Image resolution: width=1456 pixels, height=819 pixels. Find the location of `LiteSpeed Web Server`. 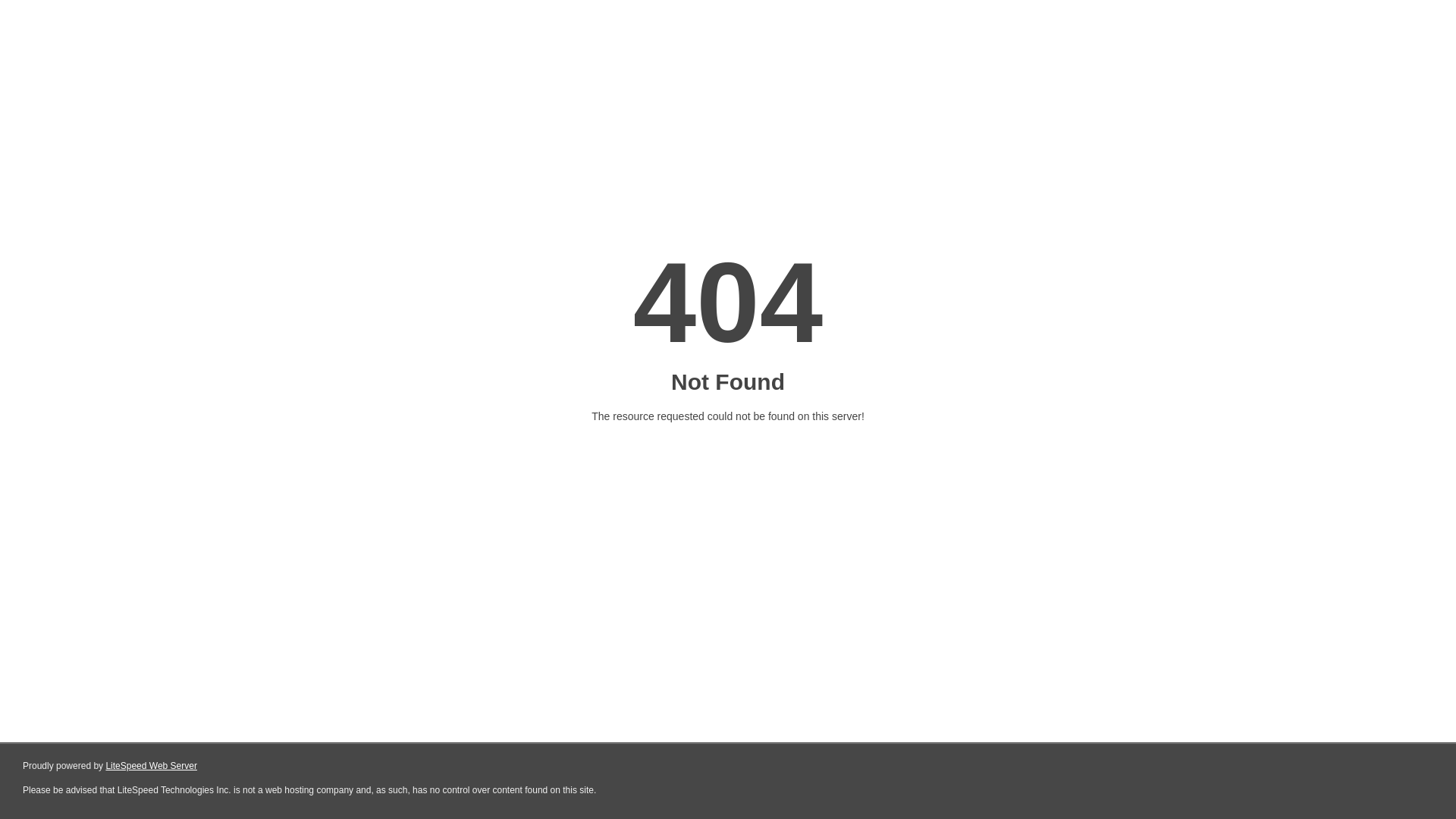

LiteSpeed Web Server is located at coordinates (152, 766).